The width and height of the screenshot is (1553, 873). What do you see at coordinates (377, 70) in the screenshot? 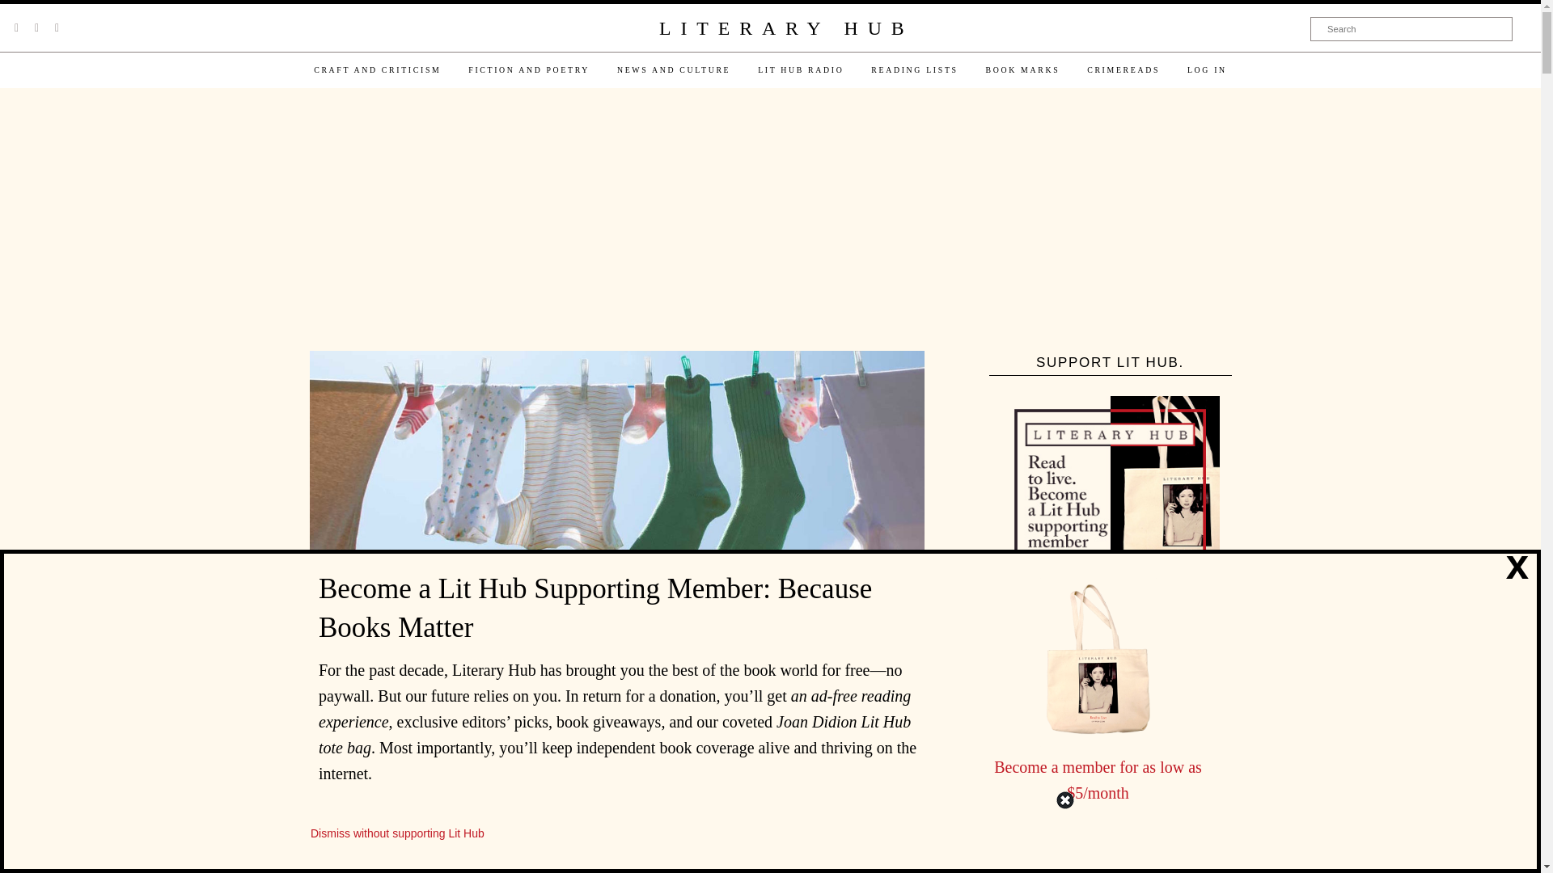
I see `CRAFT AND CRITICISM` at bounding box center [377, 70].